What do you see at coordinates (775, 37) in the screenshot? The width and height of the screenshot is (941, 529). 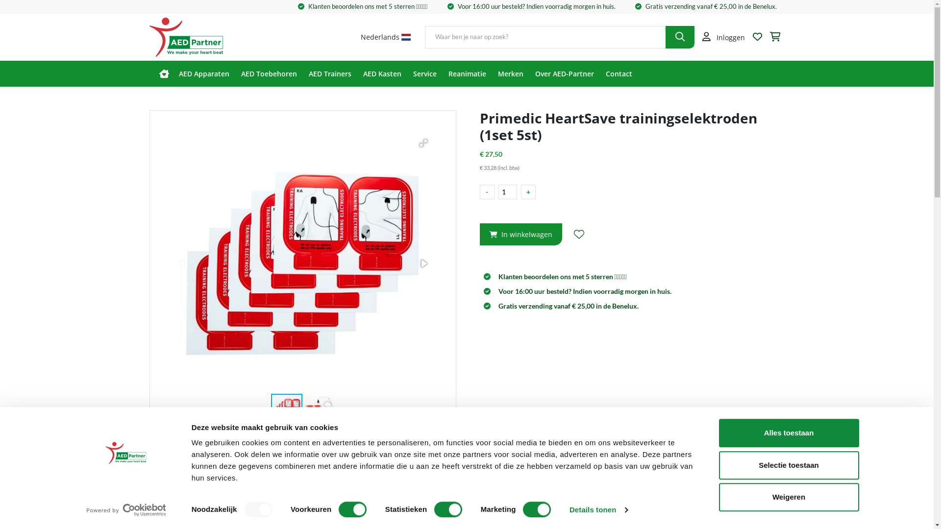 I see `Winkelwagen` at bounding box center [775, 37].